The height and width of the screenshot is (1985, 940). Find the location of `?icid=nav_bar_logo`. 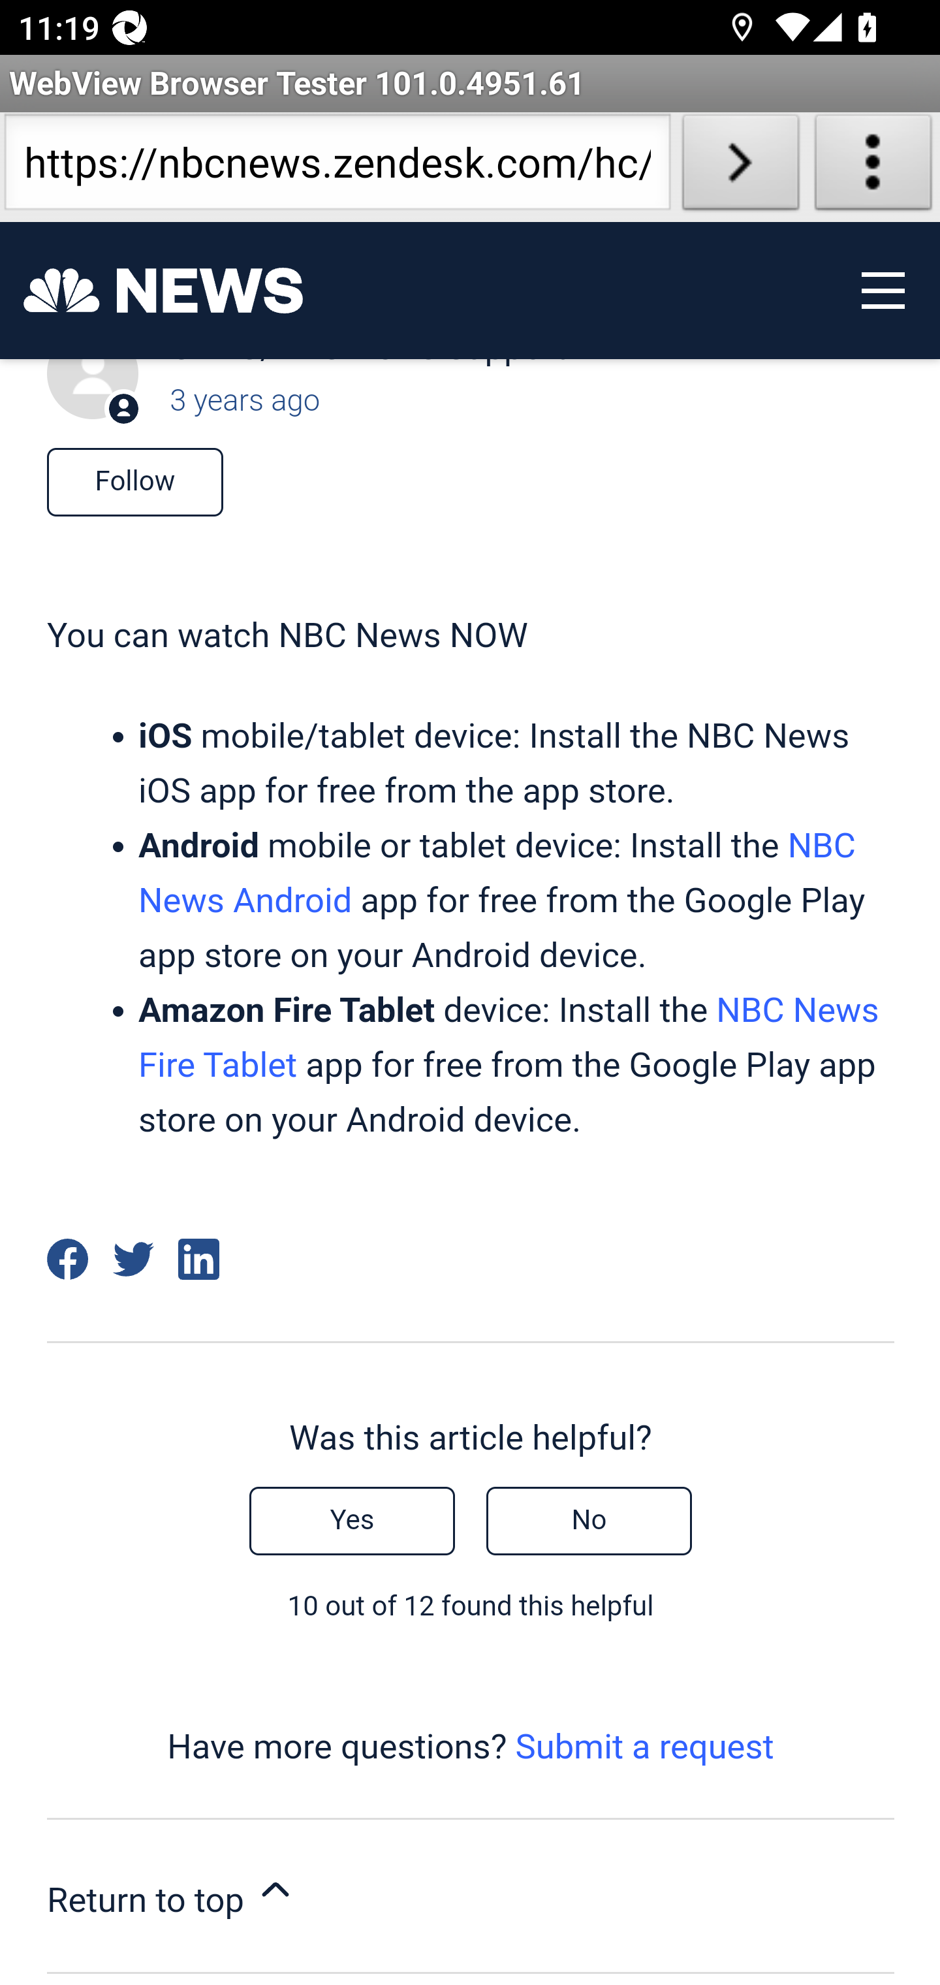

?icid=nav_bar_logo is located at coordinates (163, 291).